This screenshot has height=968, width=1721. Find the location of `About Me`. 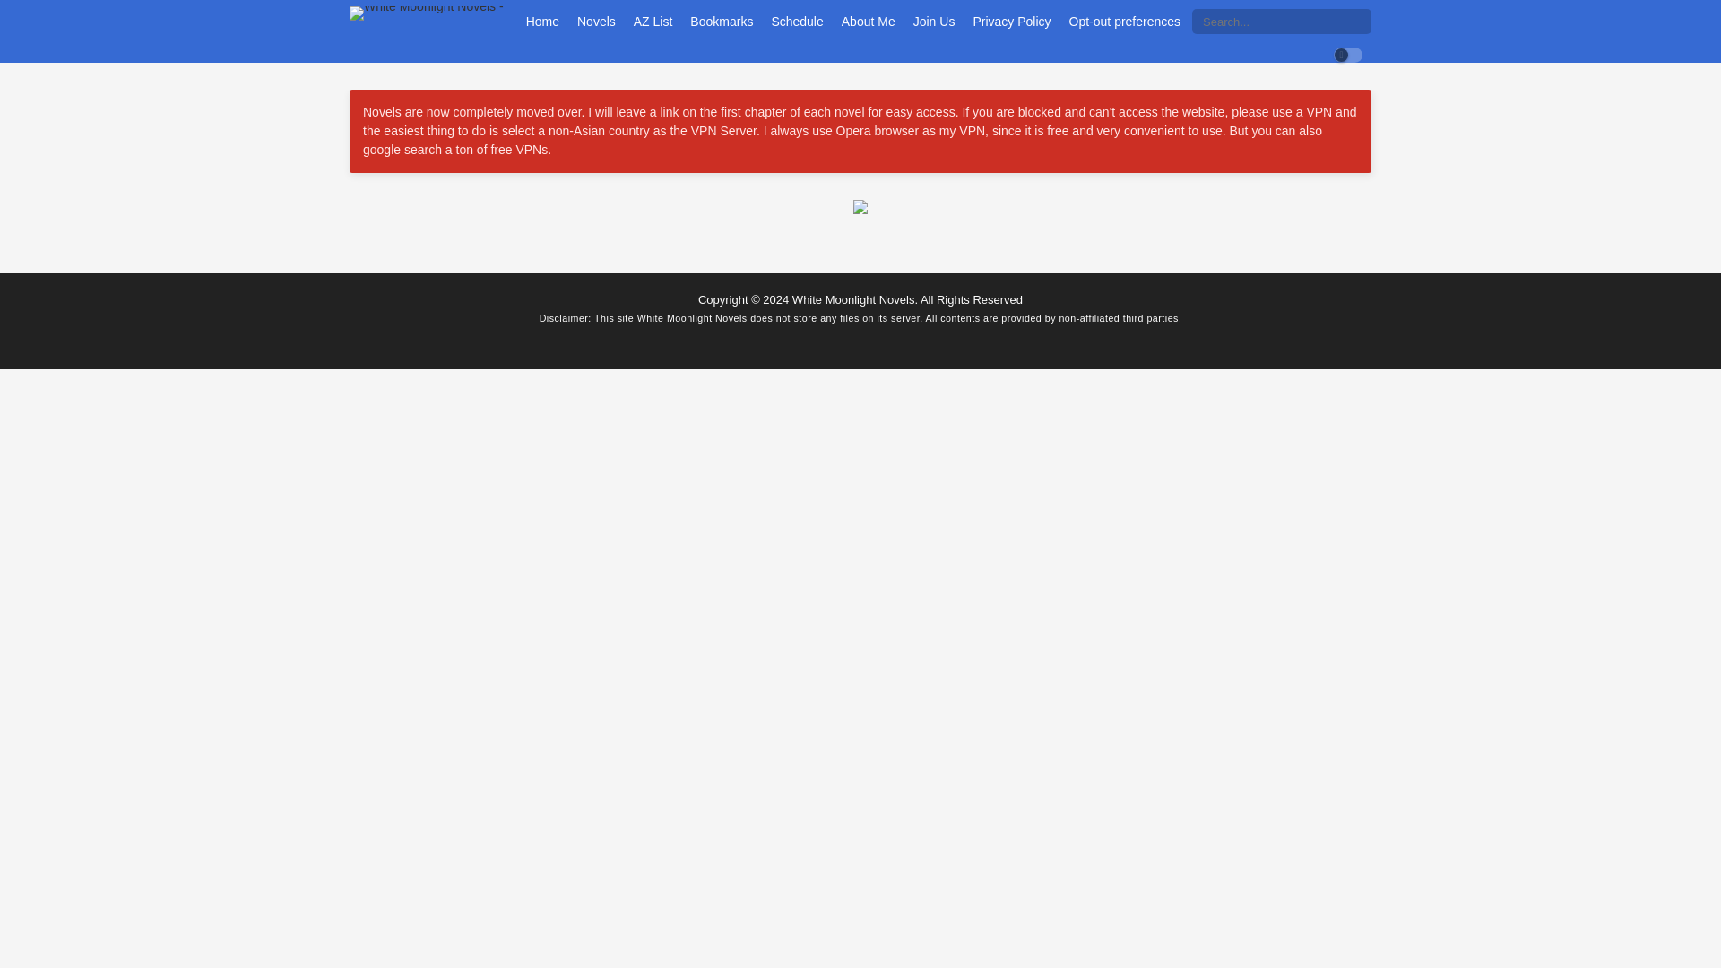

About Me is located at coordinates (868, 22).